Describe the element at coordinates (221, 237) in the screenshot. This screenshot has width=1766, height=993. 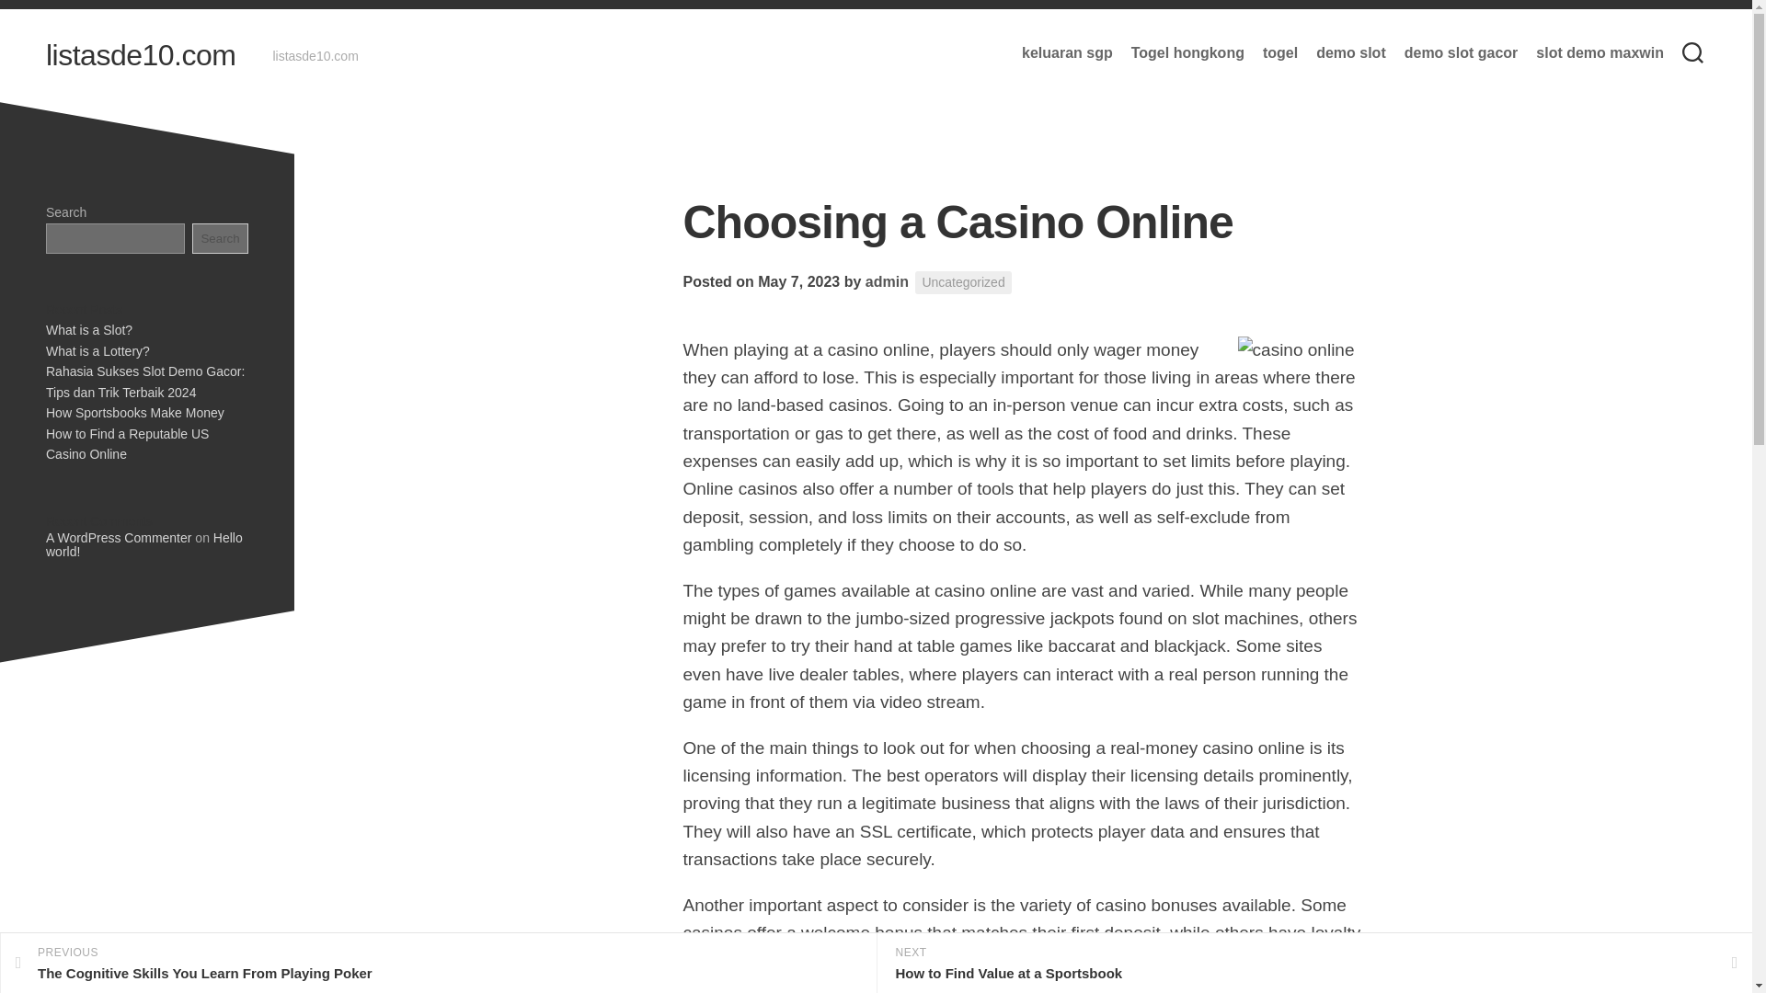
I see `Search` at that location.